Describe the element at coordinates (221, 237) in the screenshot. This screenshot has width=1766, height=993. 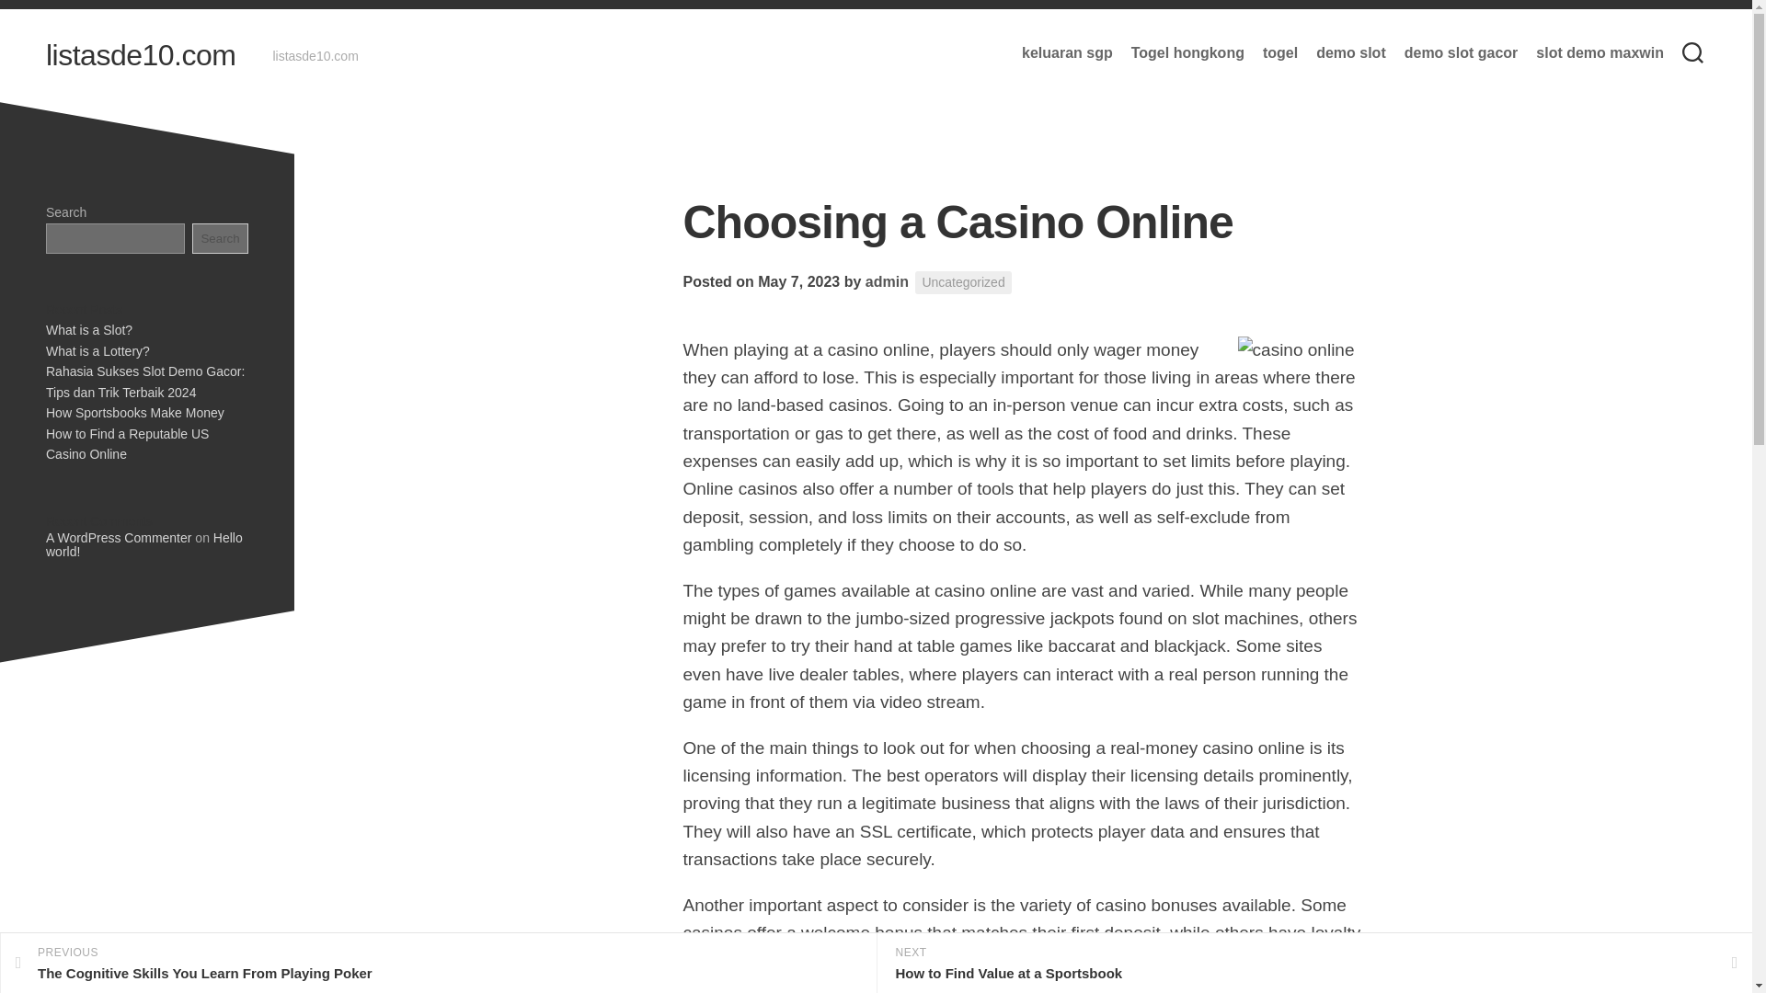
I see `Search` at that location.